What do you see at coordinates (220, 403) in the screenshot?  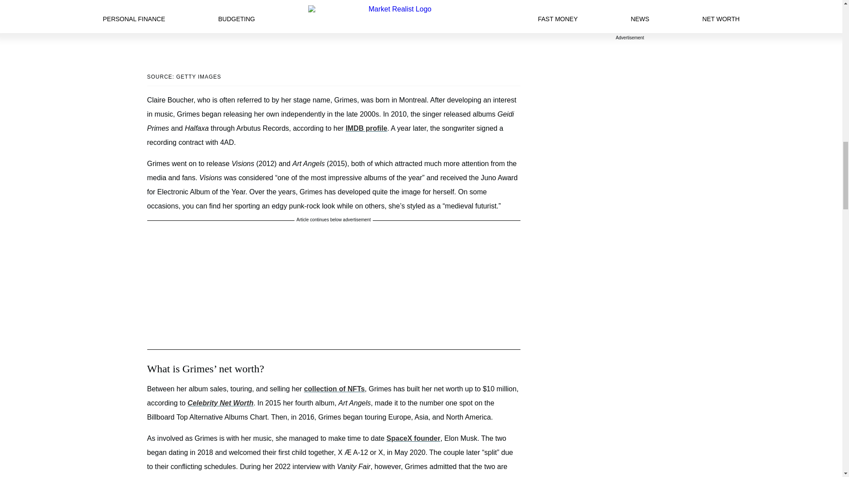 I see `Celebrity Net Worth` at bounding box center [220, 403].